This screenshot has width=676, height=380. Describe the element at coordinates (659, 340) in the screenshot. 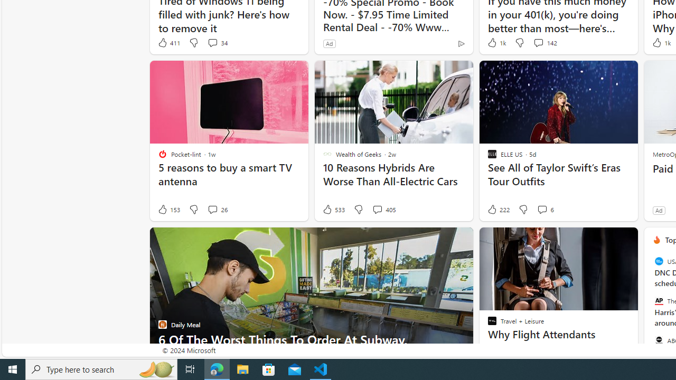

I see `ABC News` at that location.